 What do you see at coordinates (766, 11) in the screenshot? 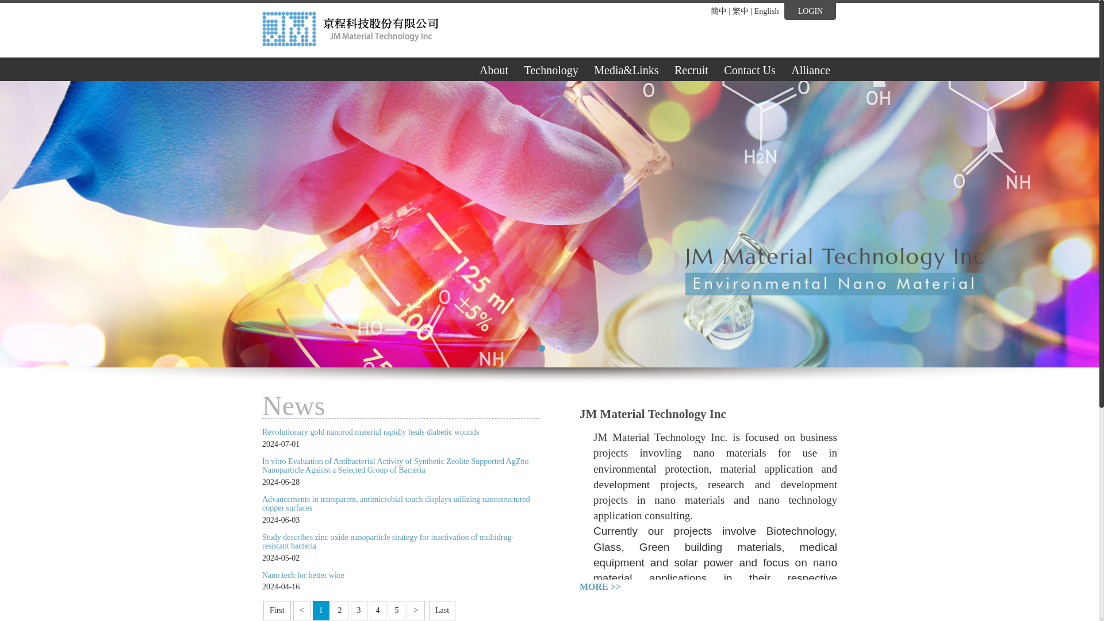
I see `English` at bounding box center [766, 11].